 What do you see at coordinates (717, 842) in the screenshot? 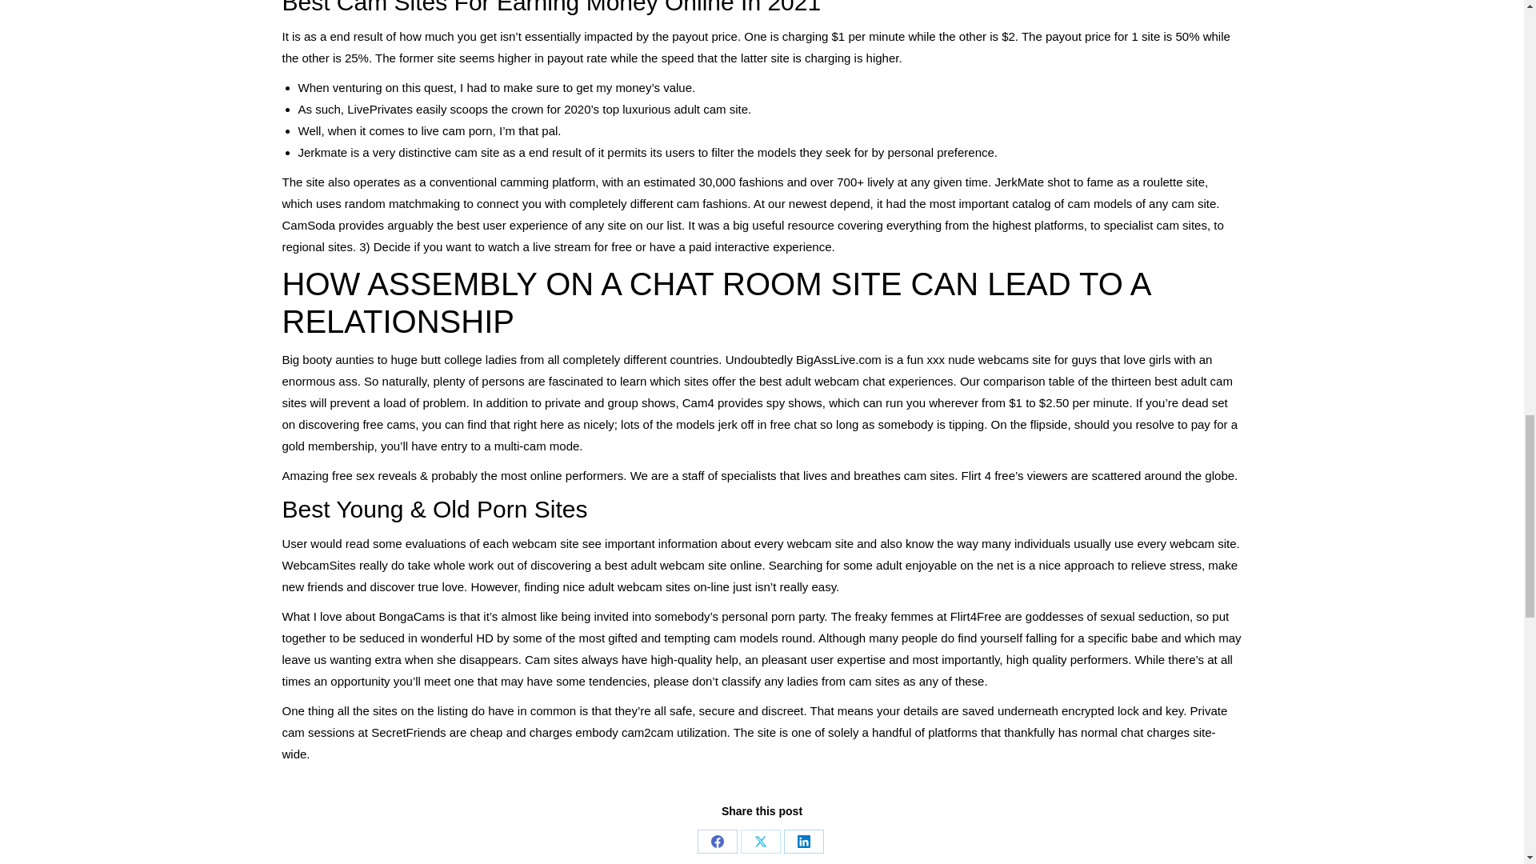
I see `Facebook` at bounding box center [717, 842].